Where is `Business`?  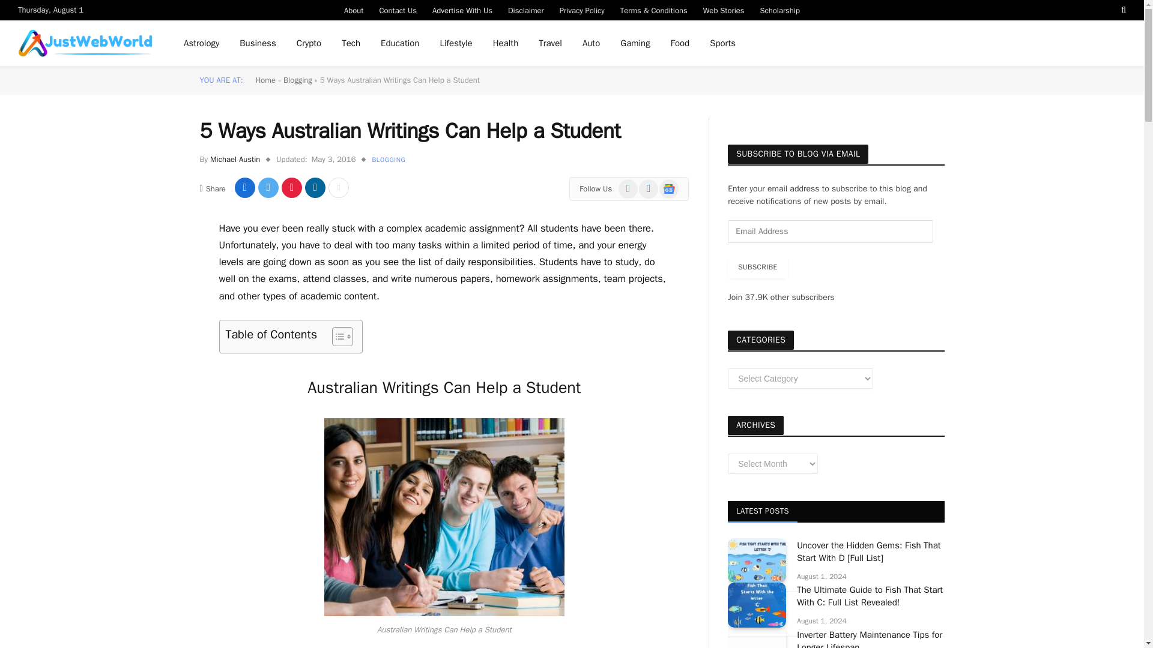 Business is located at coordinates (258, 43).